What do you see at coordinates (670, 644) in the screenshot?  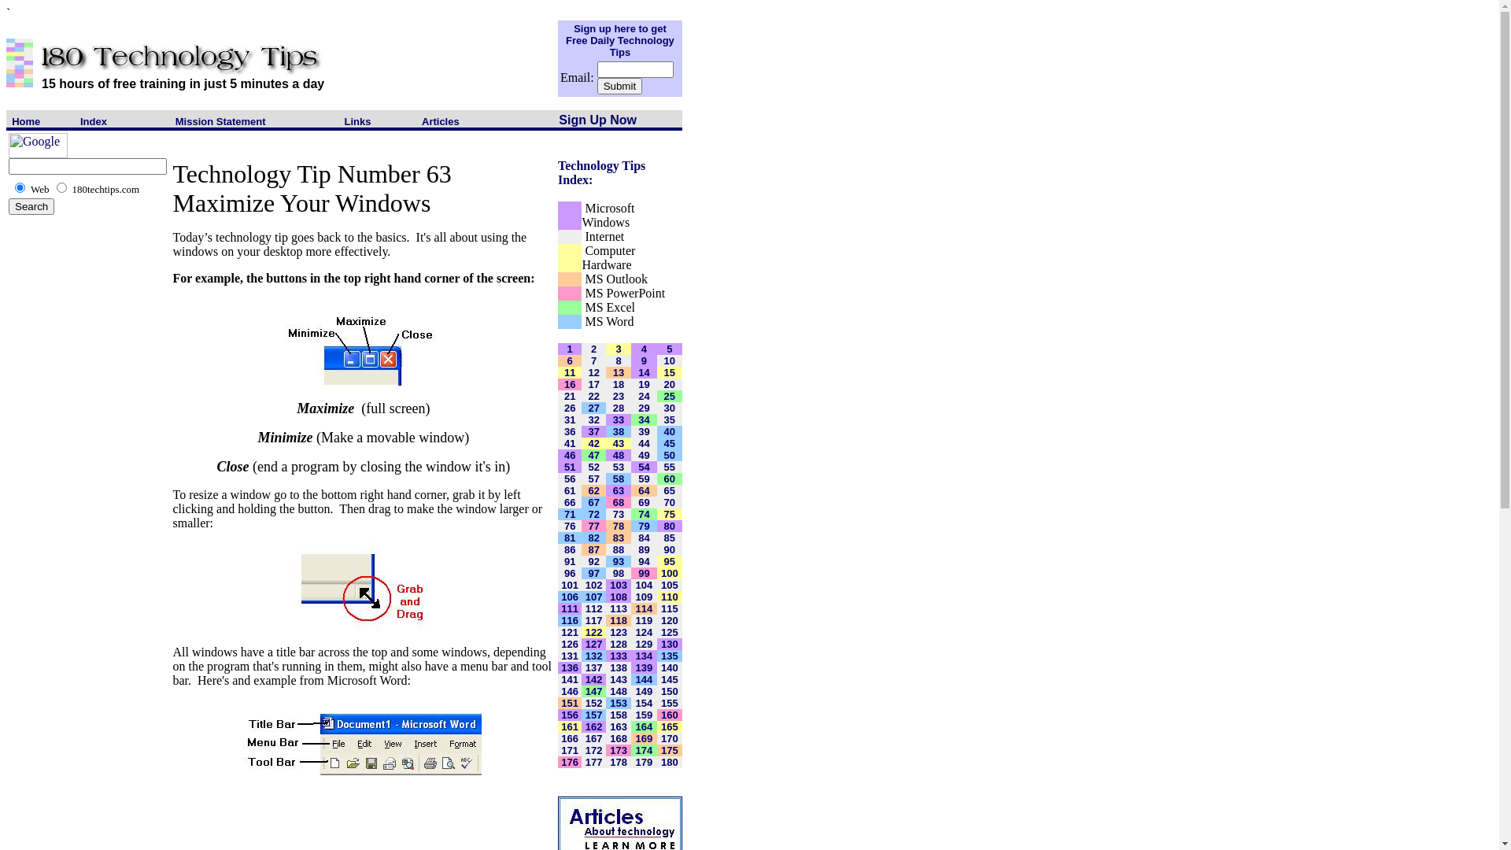 I see `130` at bounding box center [670, 644].